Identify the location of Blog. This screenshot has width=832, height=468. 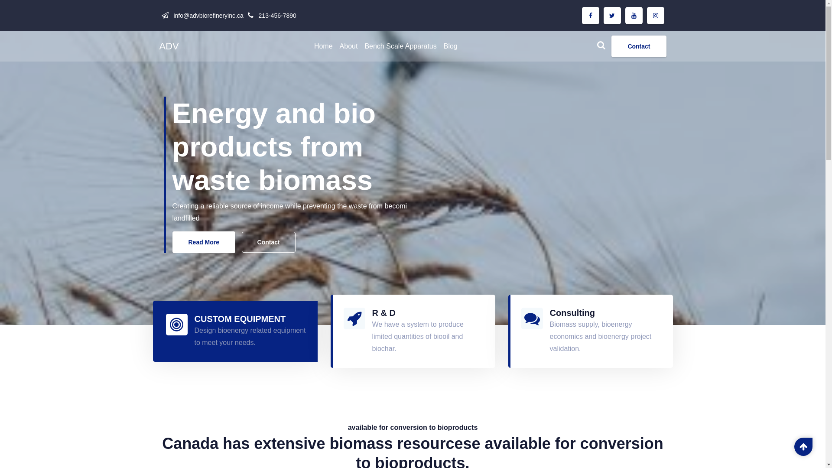
(451, 46).